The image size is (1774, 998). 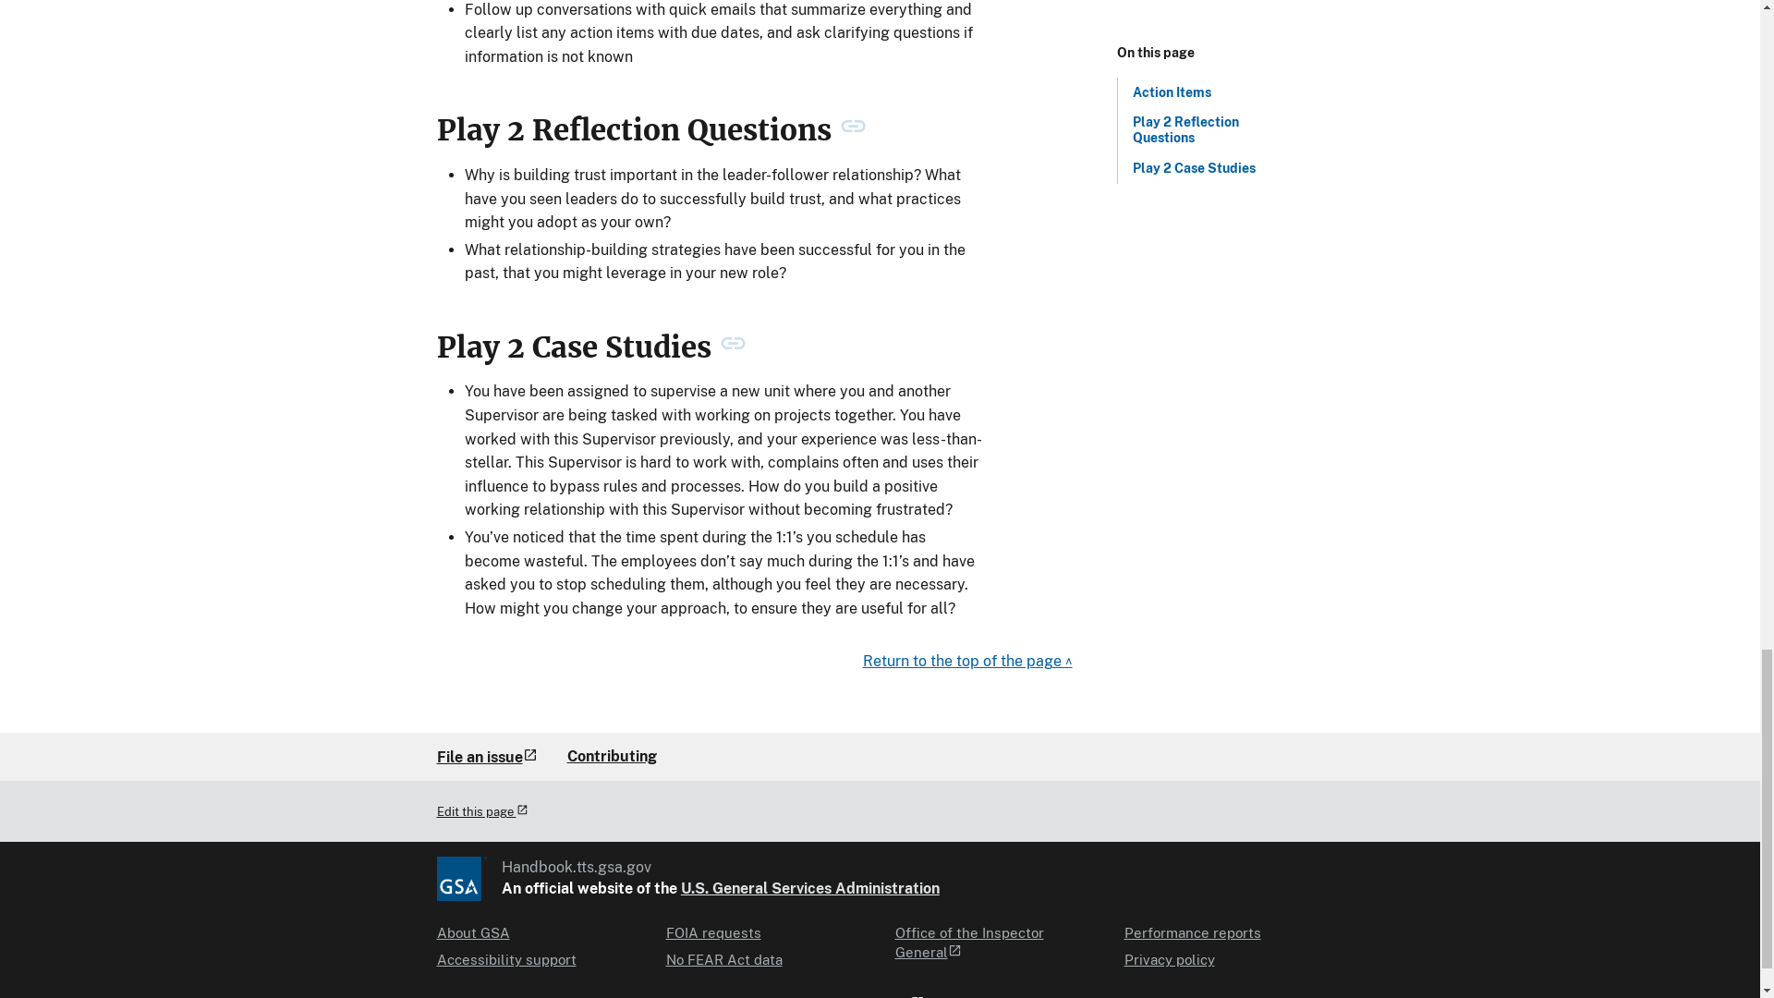 I want to click on Accessibility support, so click(x=505, y=959).